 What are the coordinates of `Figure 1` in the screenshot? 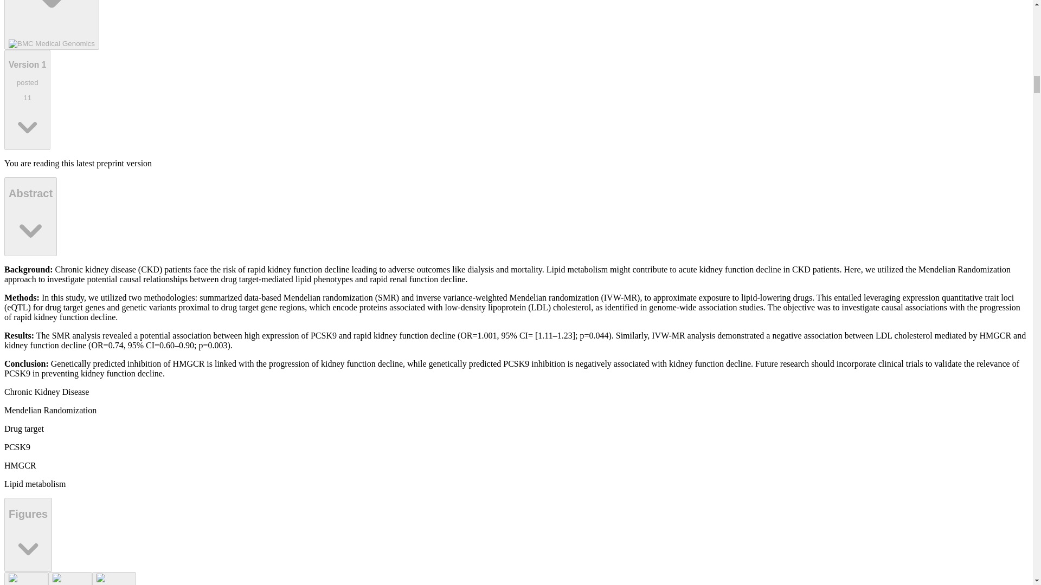 It's located at (26, 578).